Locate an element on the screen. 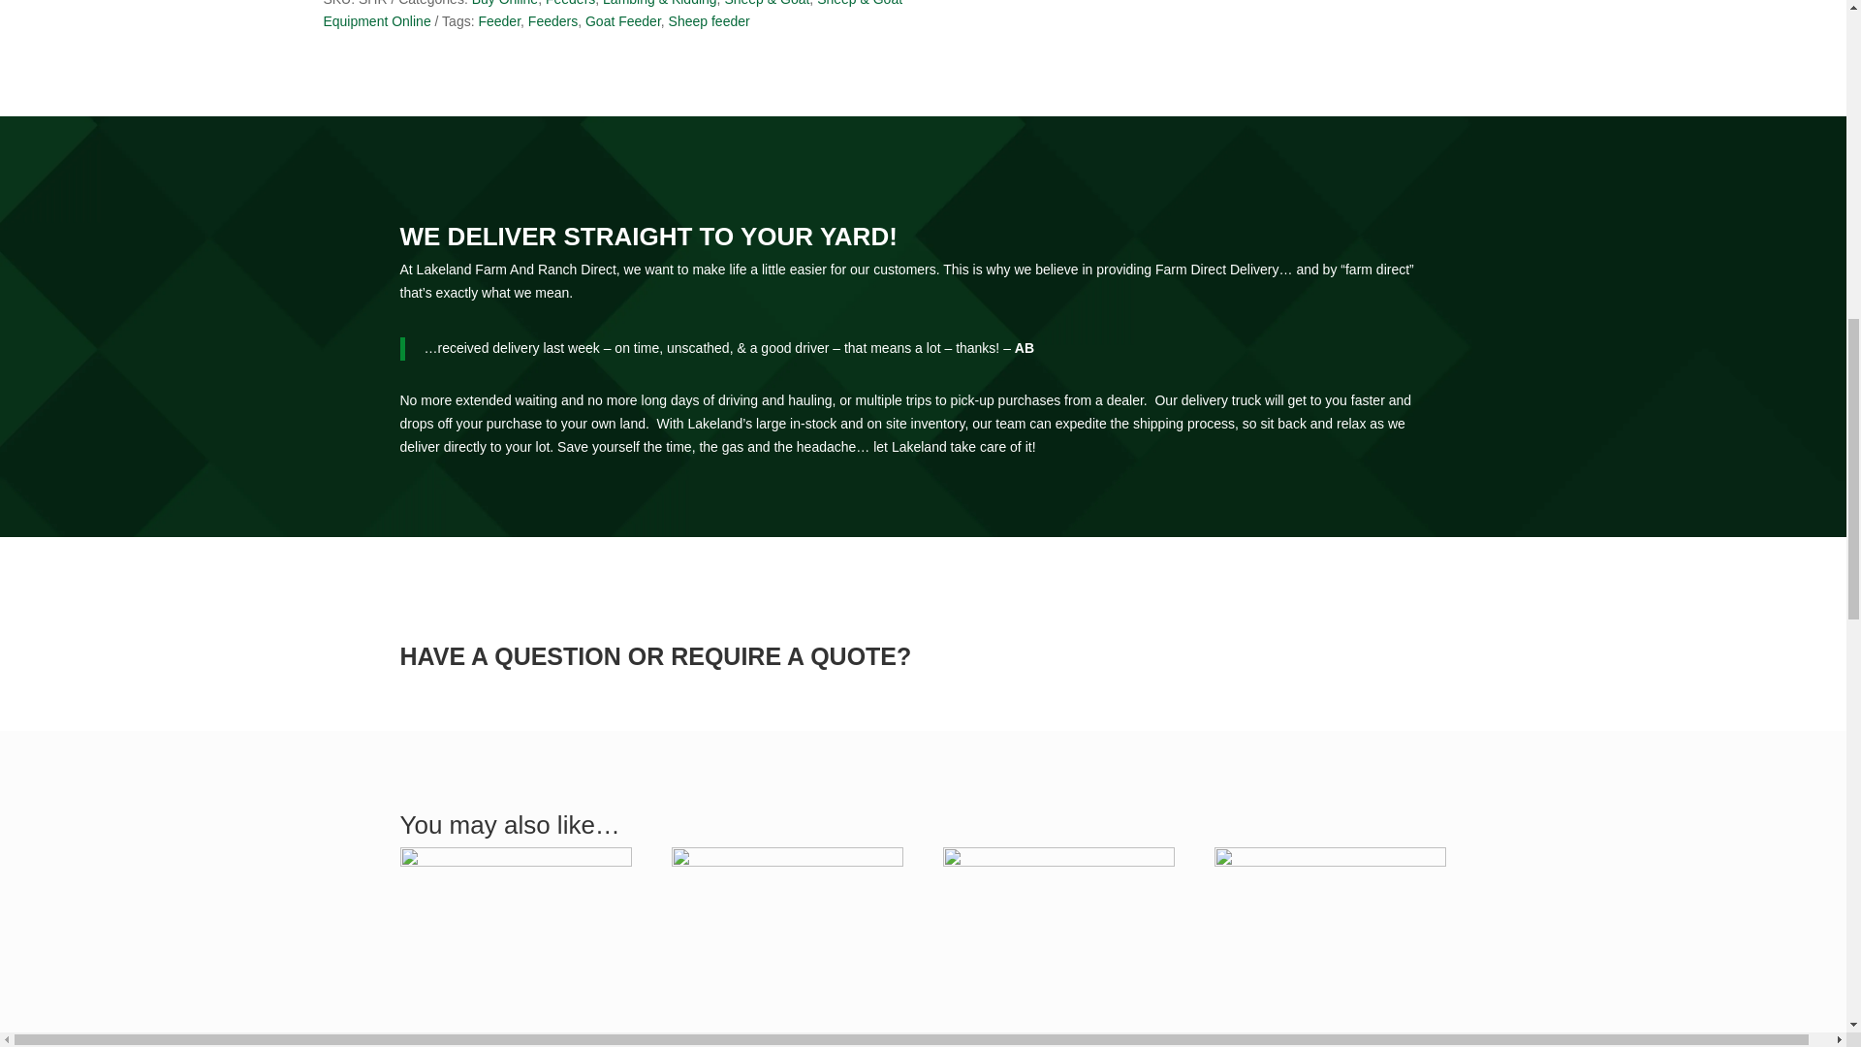 This screenshot has height=1047, width=1861. Feeders is located at coordinates (570, 3).